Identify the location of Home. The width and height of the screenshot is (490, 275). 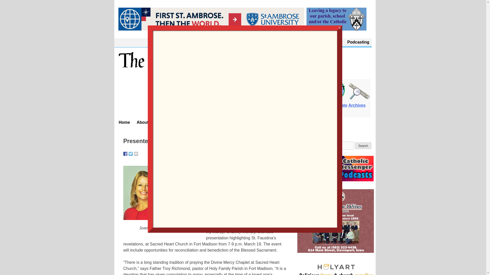
(125, 122).